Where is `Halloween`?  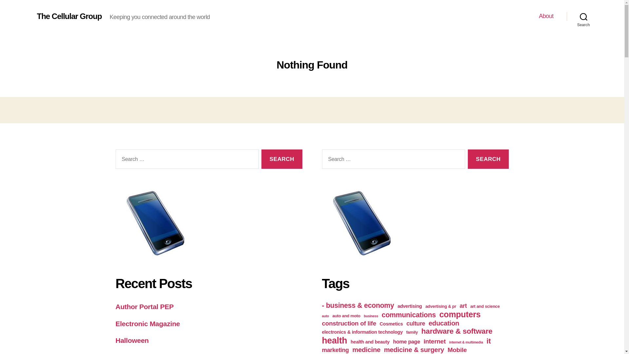
Halloween is located at coordinates (132, 340).